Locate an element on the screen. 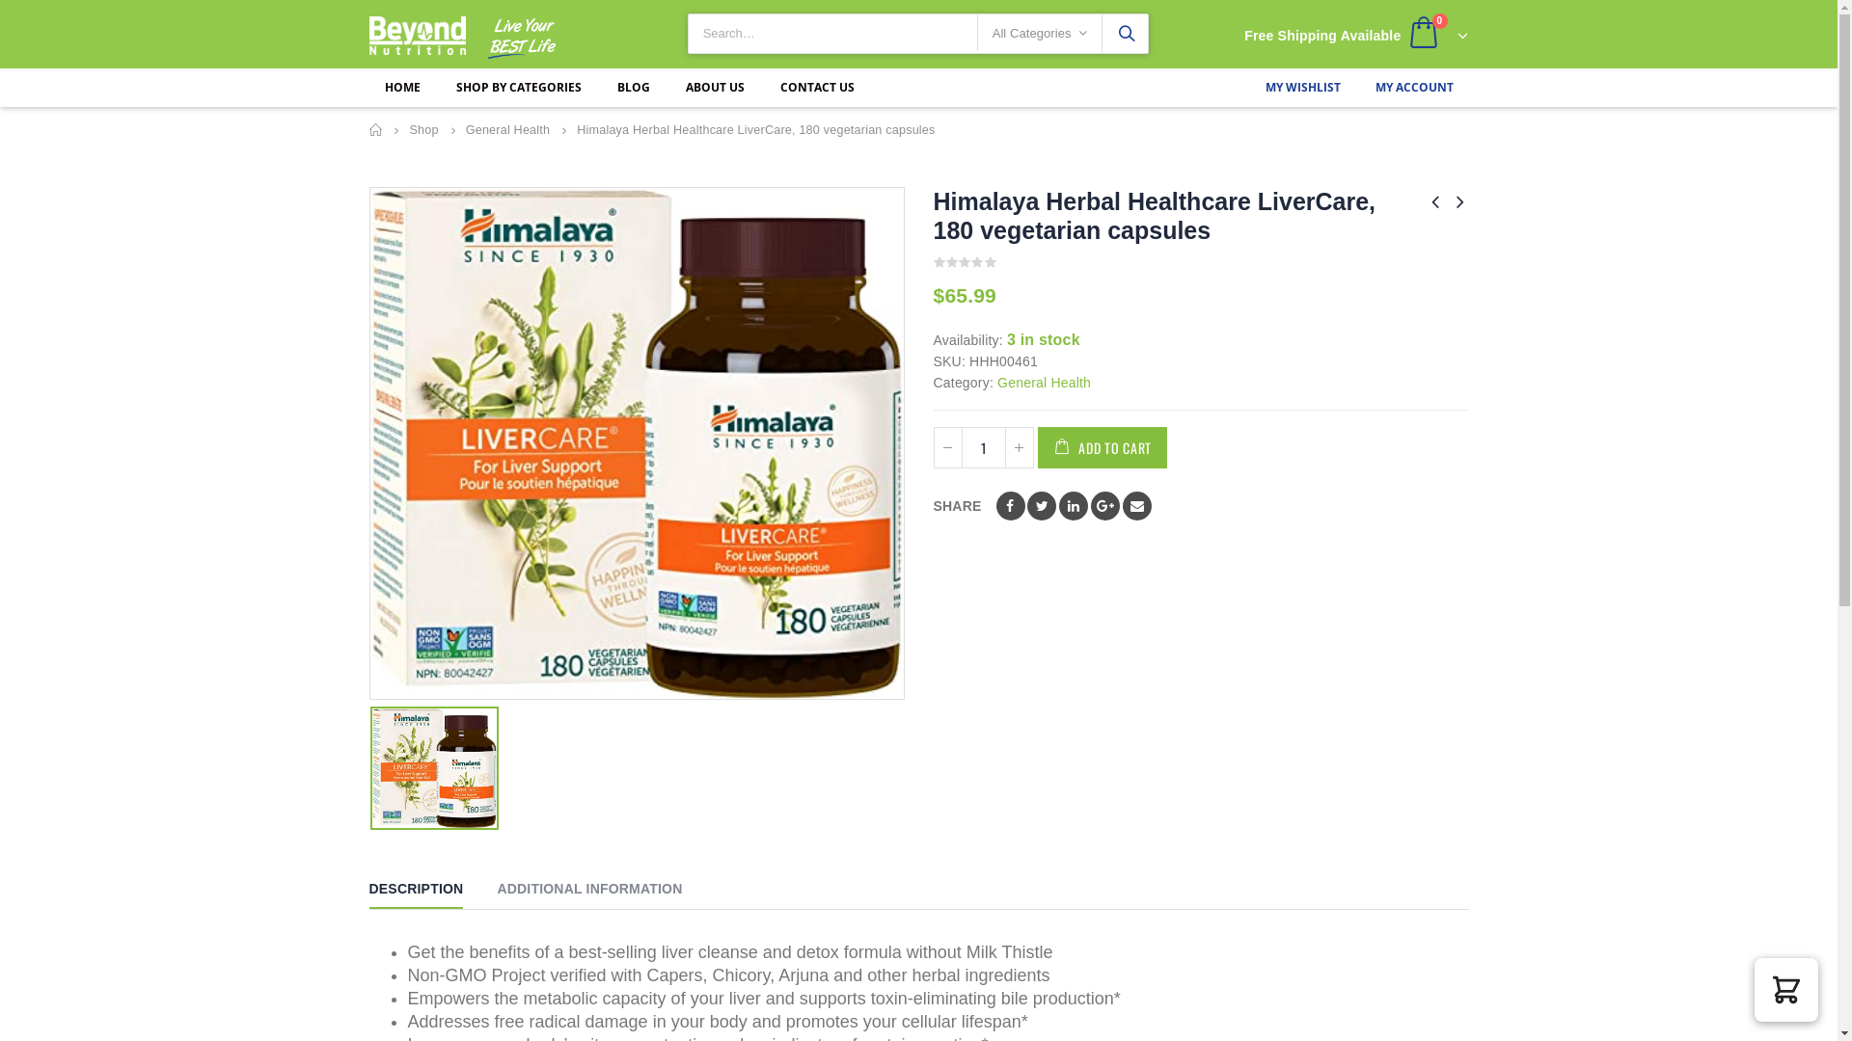 The image size is (1852, 1041). BLOG is located at coordinates (634, 88).